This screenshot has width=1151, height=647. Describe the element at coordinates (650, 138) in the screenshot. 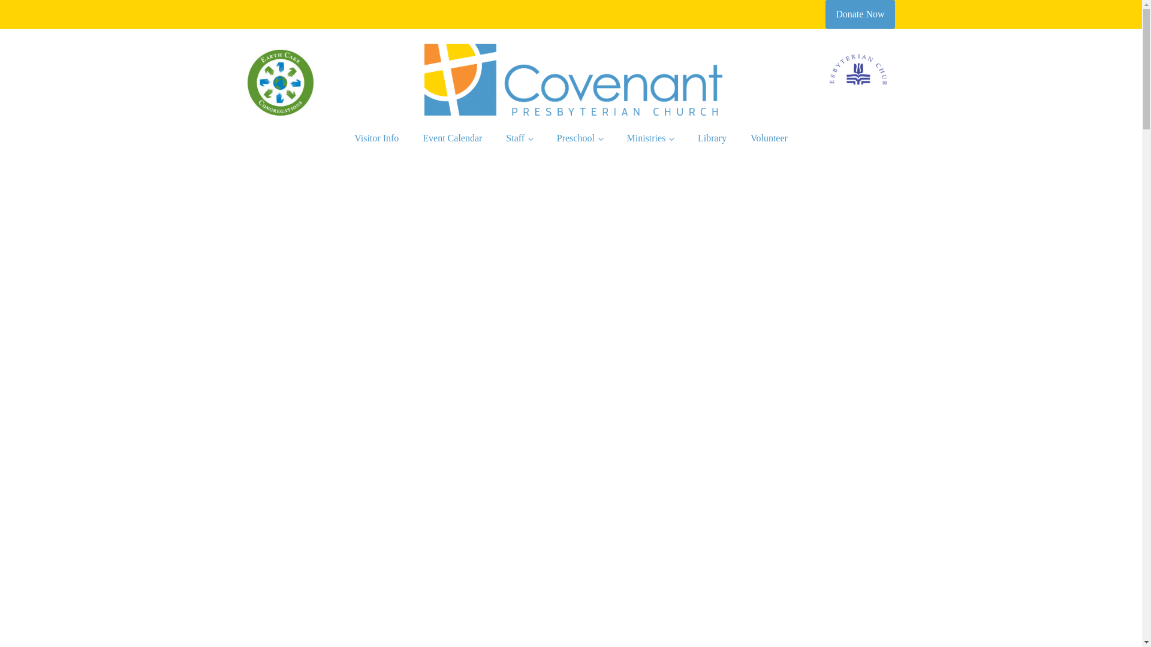

I see `Ministries` at that location.